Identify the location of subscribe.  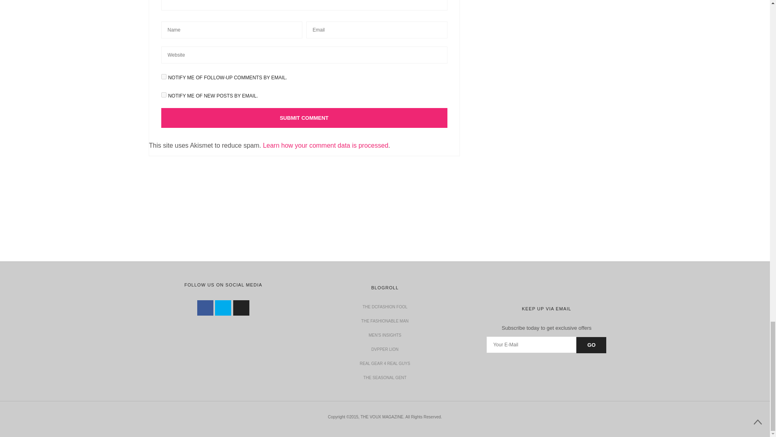
(163, 76).